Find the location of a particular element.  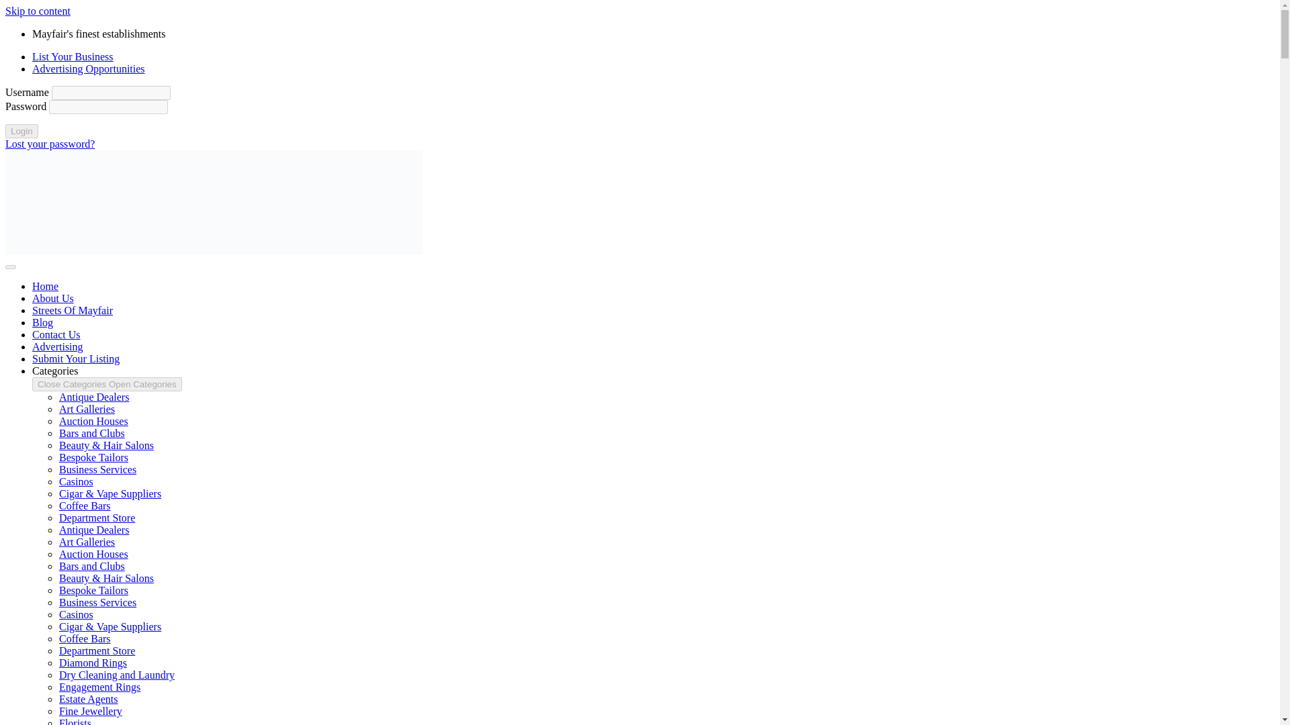

Auction Houses is located at coordinates (93, 553).